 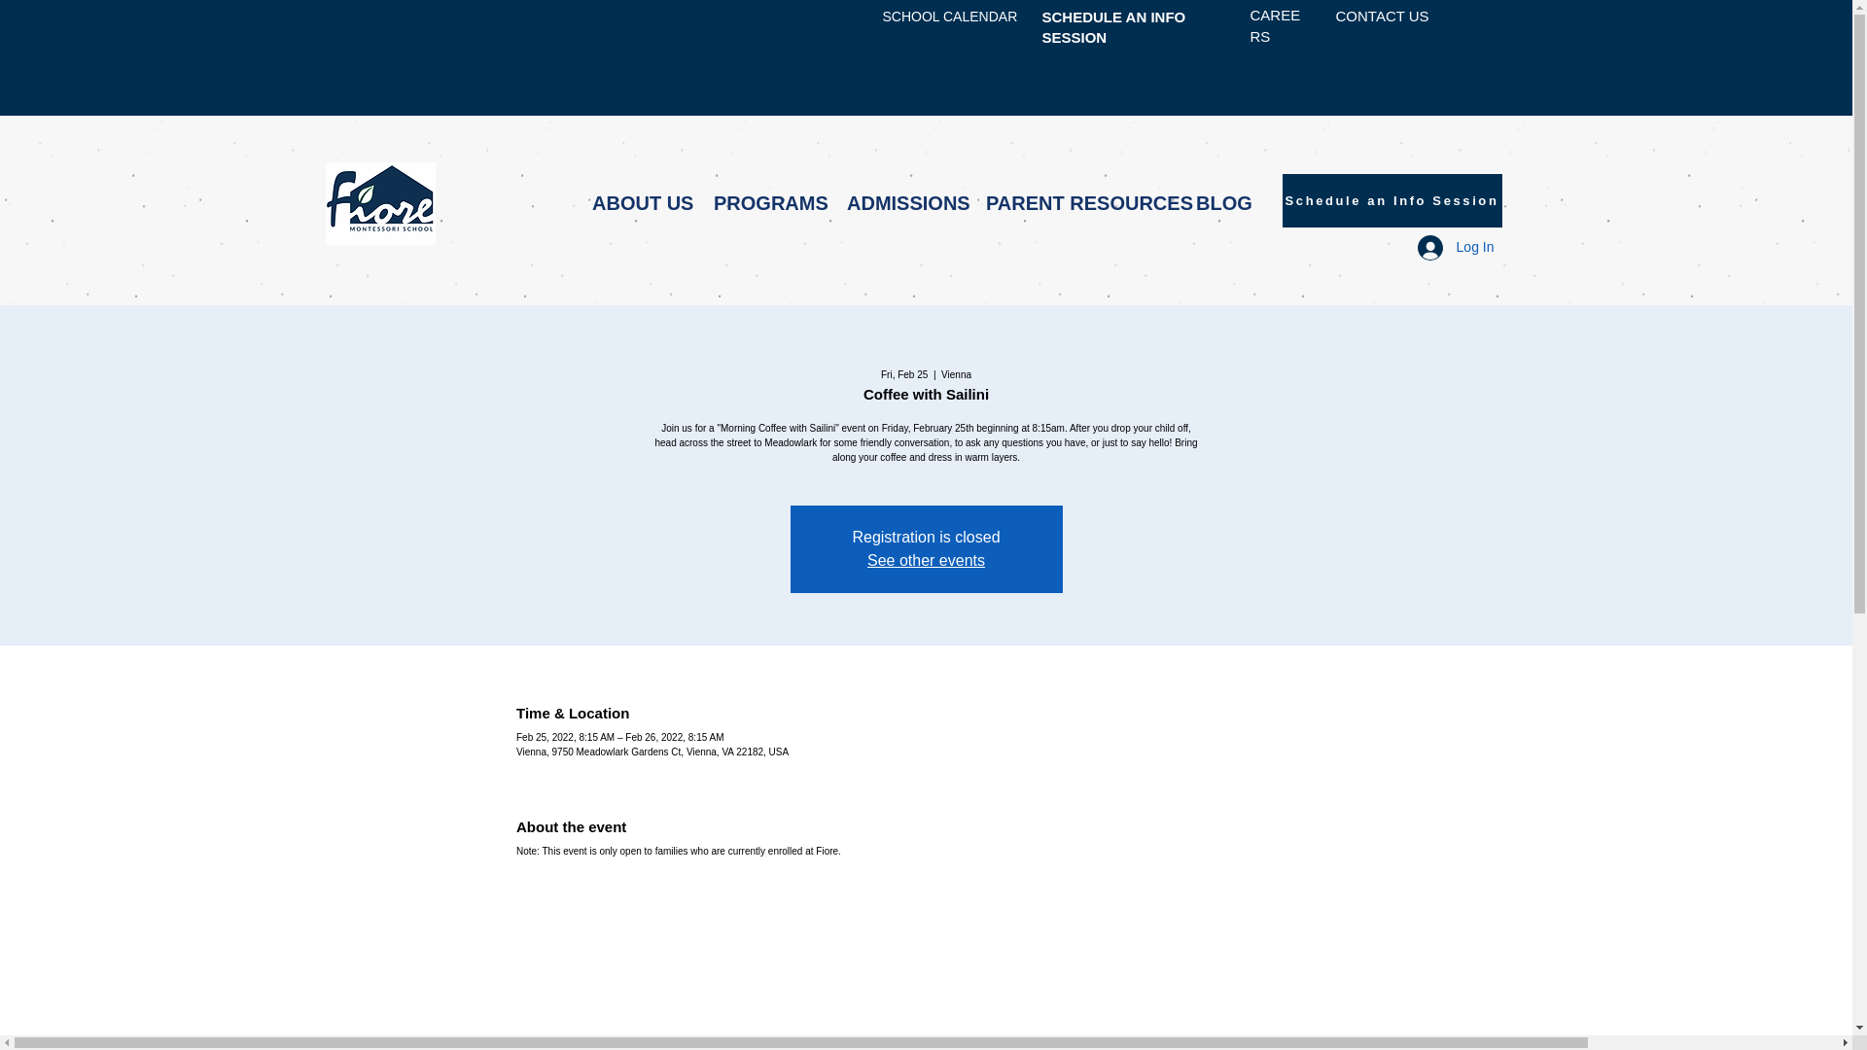 I want to click on ADMISSIONS, so click(x=901, y=203).